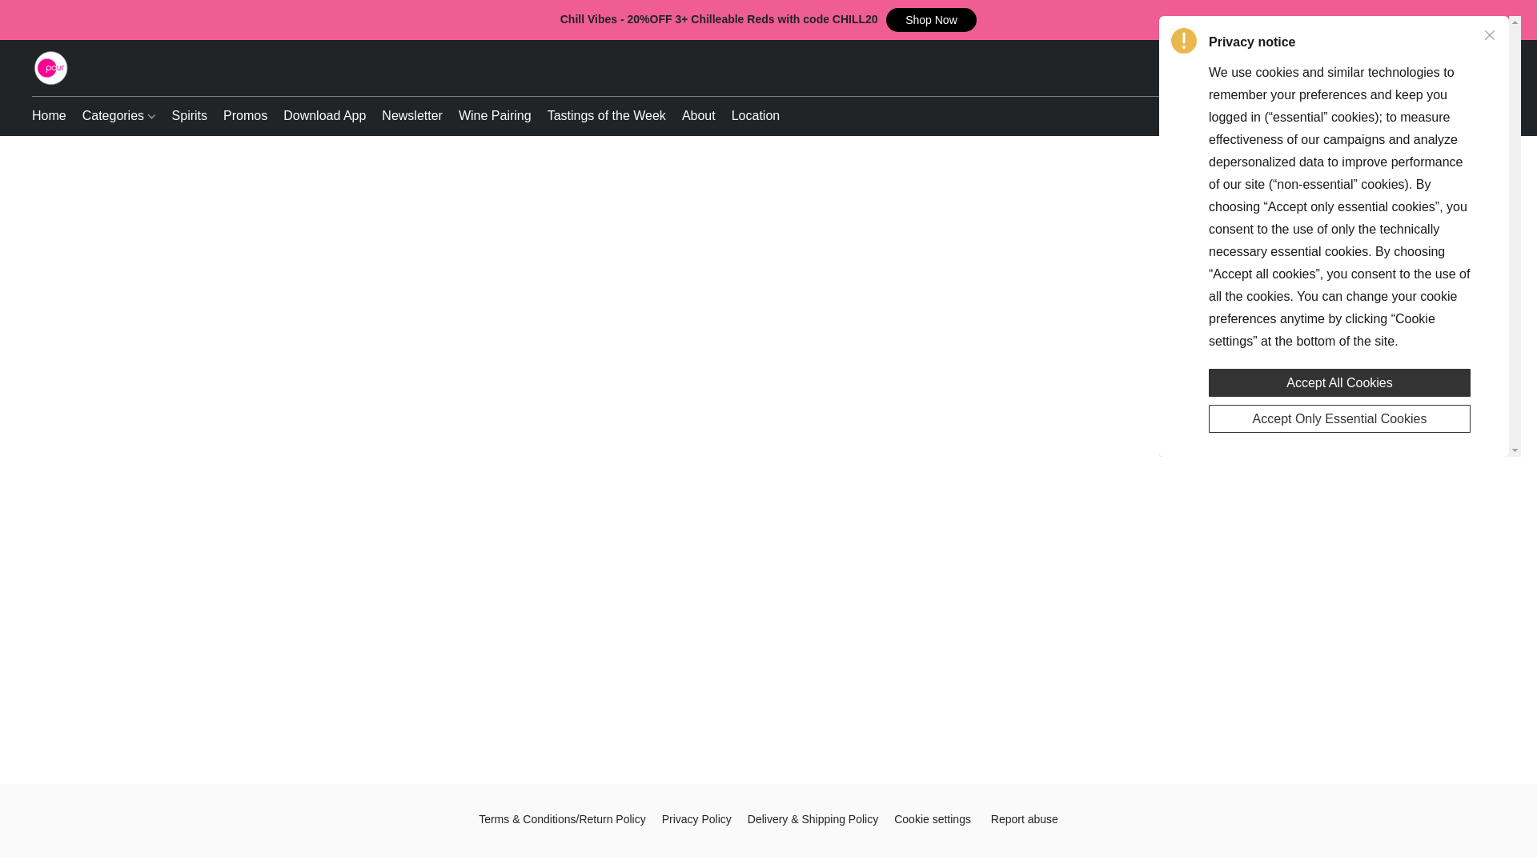 Image resolution: width=1537 pixels, height=864 pixels. Describe the element at coordinates (411, 116) in the screenshot. I see `Newsletter` at that location.